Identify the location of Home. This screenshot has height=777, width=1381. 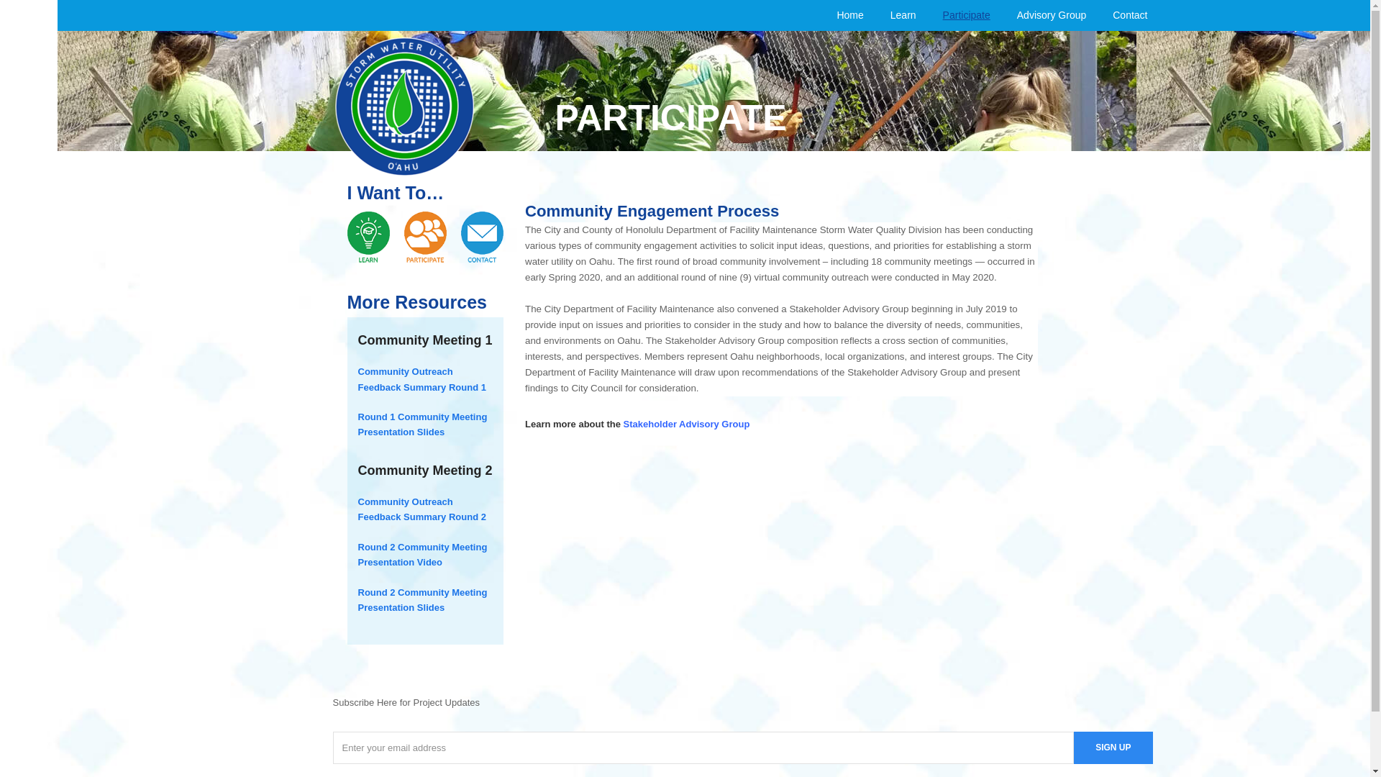
(850, 15).